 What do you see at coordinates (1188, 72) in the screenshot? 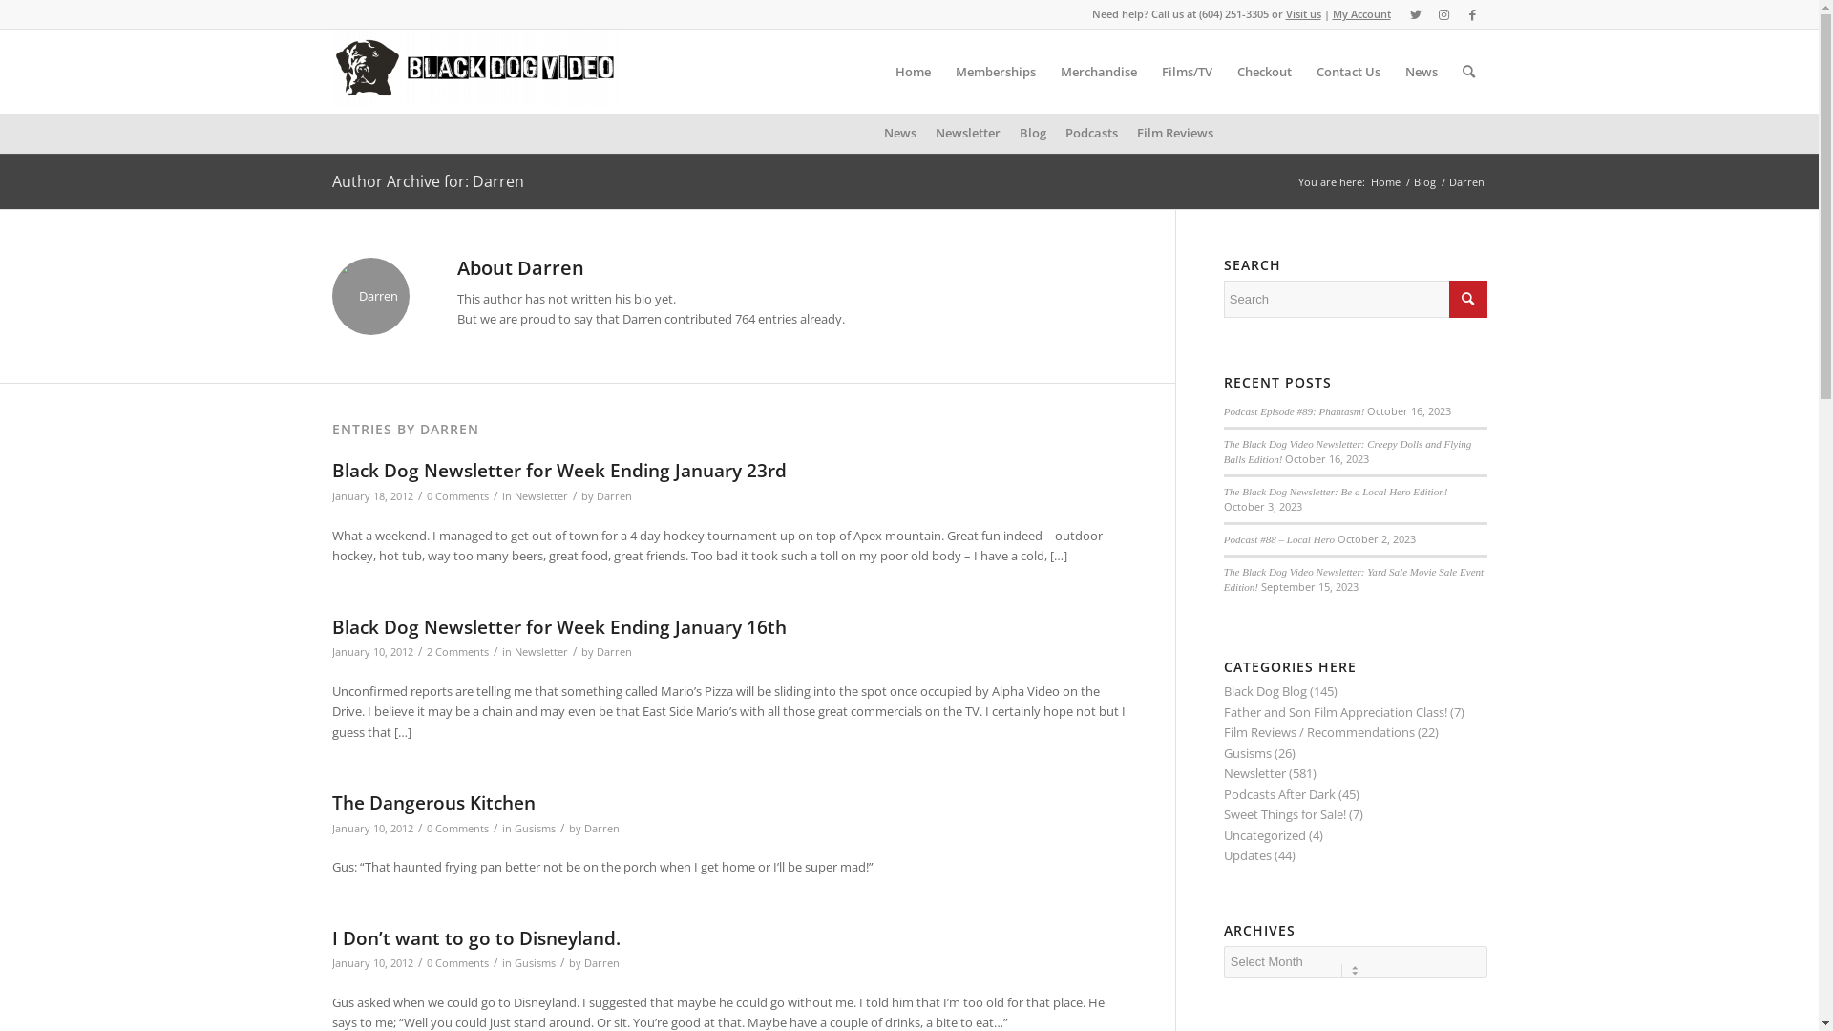
I see `Films/TV` at bounding box center [1188, 72].